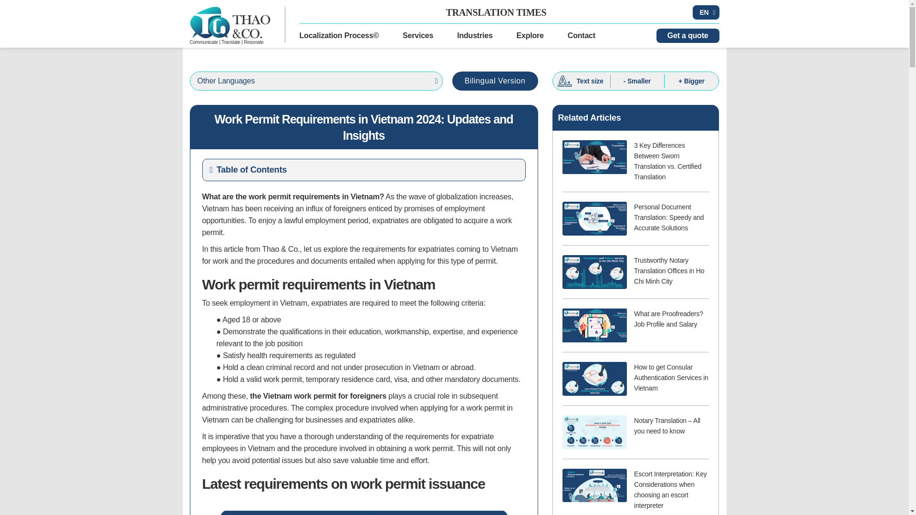 The height and width of the screenshot is (515, 916). Describe the element at coordinates (475, 35) in the screenshot. I see `Industries` at that location.